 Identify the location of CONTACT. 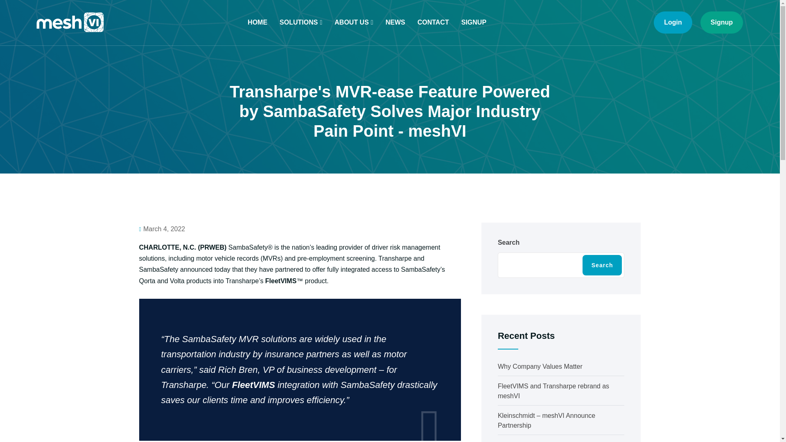
(433, 23).